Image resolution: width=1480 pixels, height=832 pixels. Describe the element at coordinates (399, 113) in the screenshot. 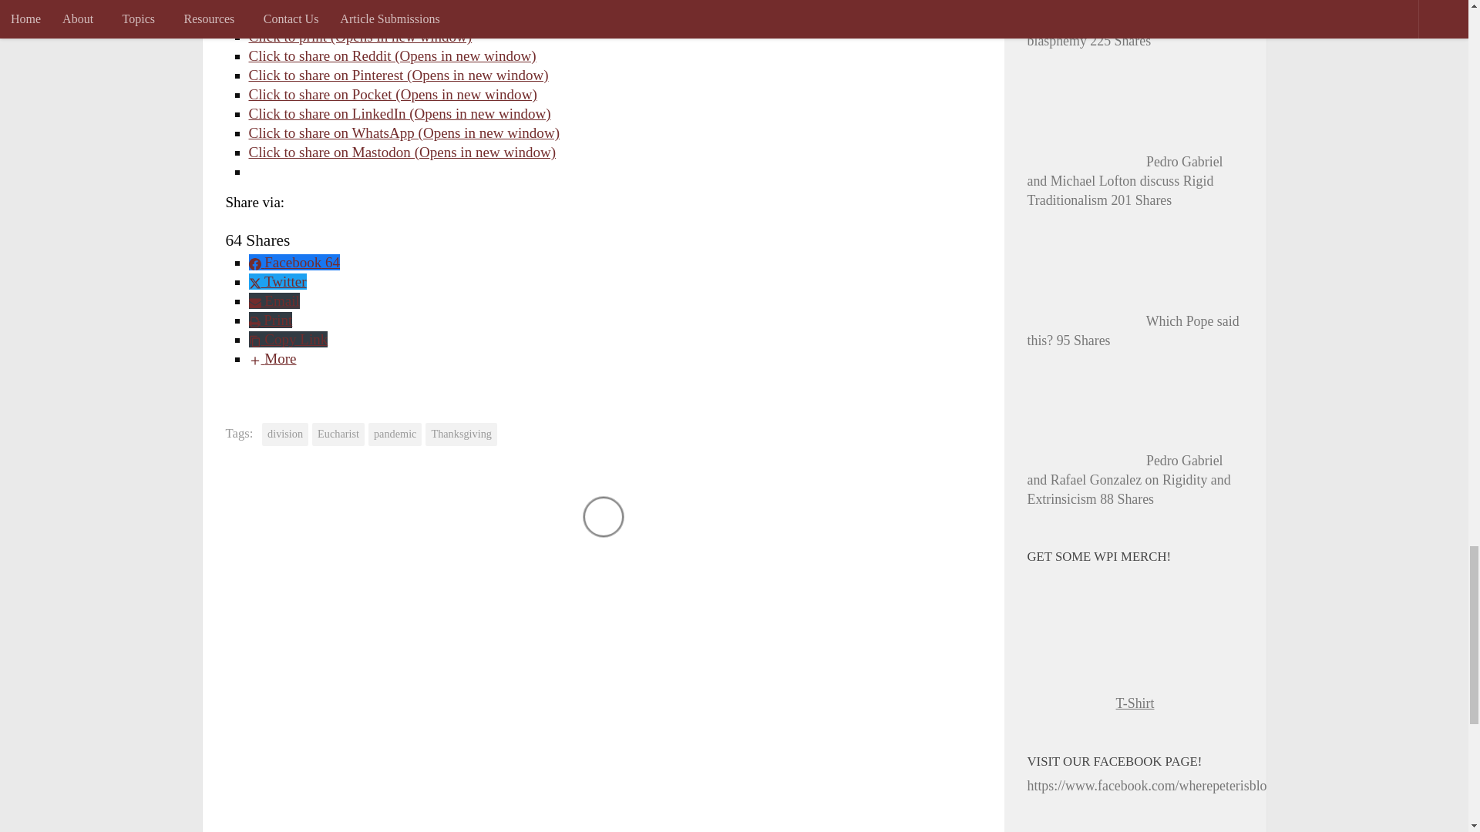

I see `Click to share on LinkedIn` at that location.